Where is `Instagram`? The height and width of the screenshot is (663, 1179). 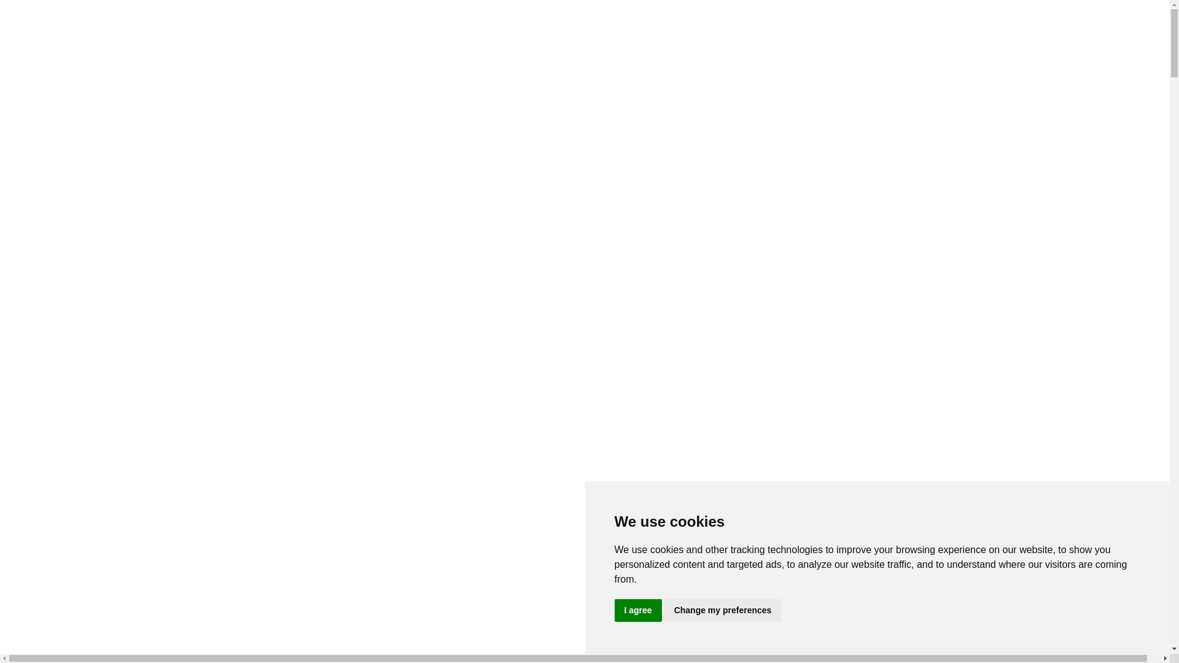
Instagram is located at coordinates (34, 511).